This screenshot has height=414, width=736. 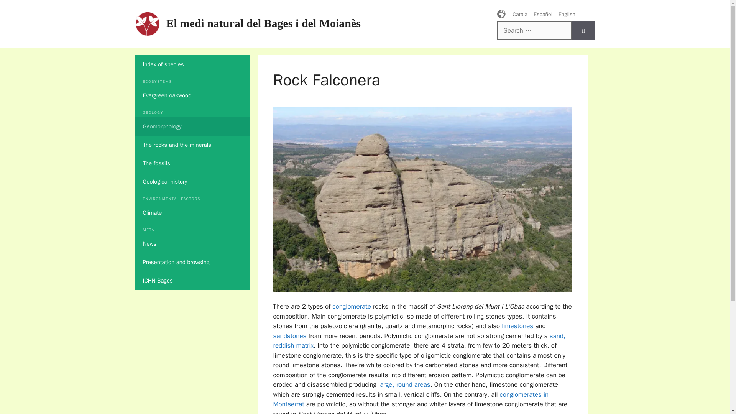 I want to click on conglomerate, so click(x=352, y=307).